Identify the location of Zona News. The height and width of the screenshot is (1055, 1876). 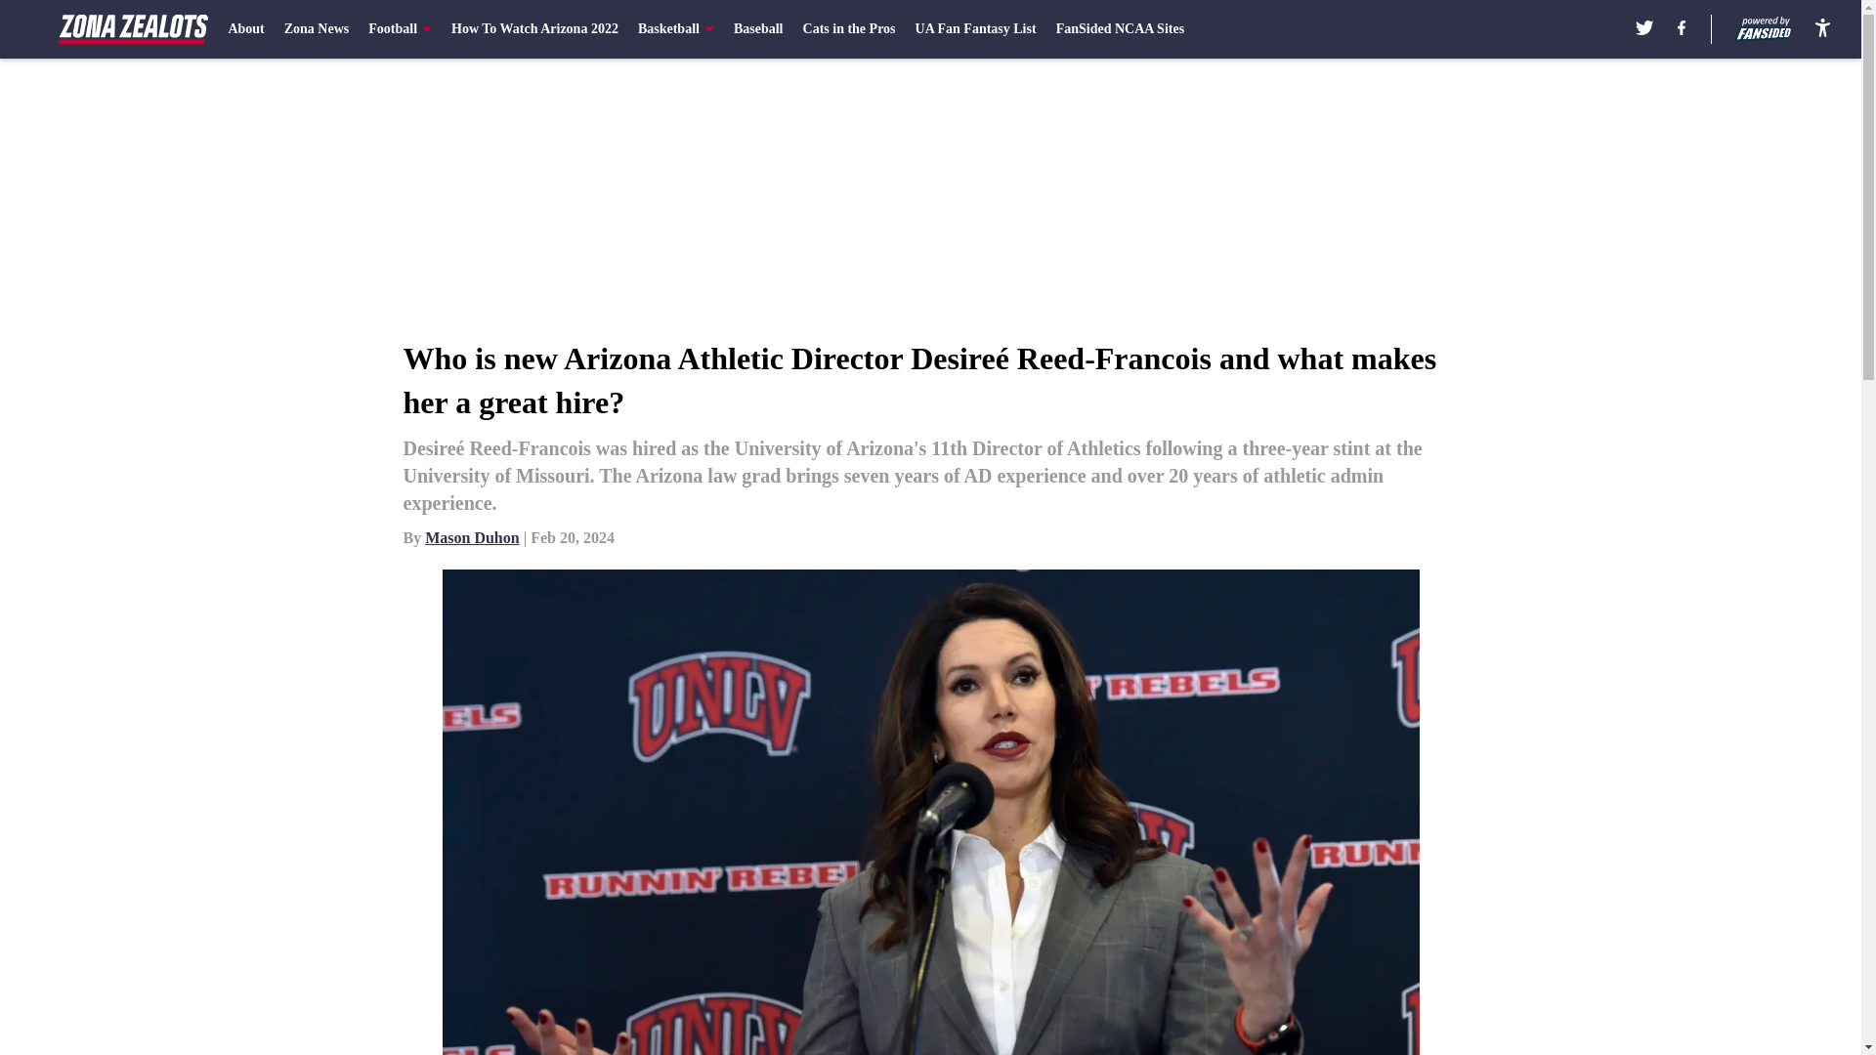
(317, 29).